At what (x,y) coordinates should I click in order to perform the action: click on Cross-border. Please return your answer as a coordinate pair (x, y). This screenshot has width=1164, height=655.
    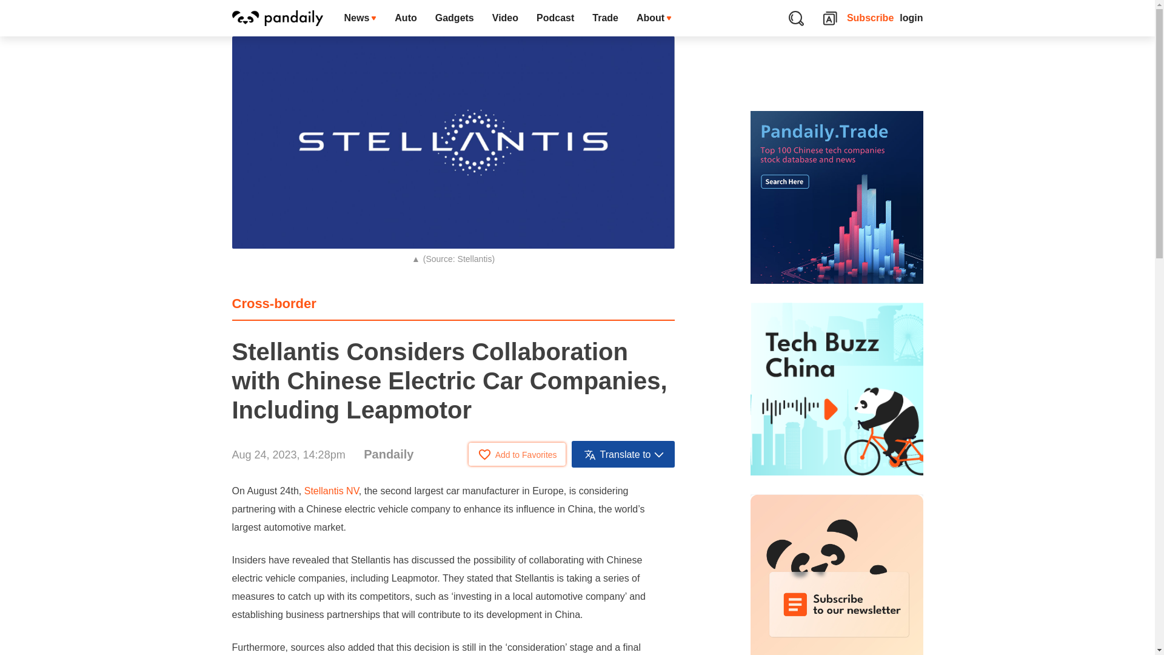
    Looking at the image, I should click on (273, 303).